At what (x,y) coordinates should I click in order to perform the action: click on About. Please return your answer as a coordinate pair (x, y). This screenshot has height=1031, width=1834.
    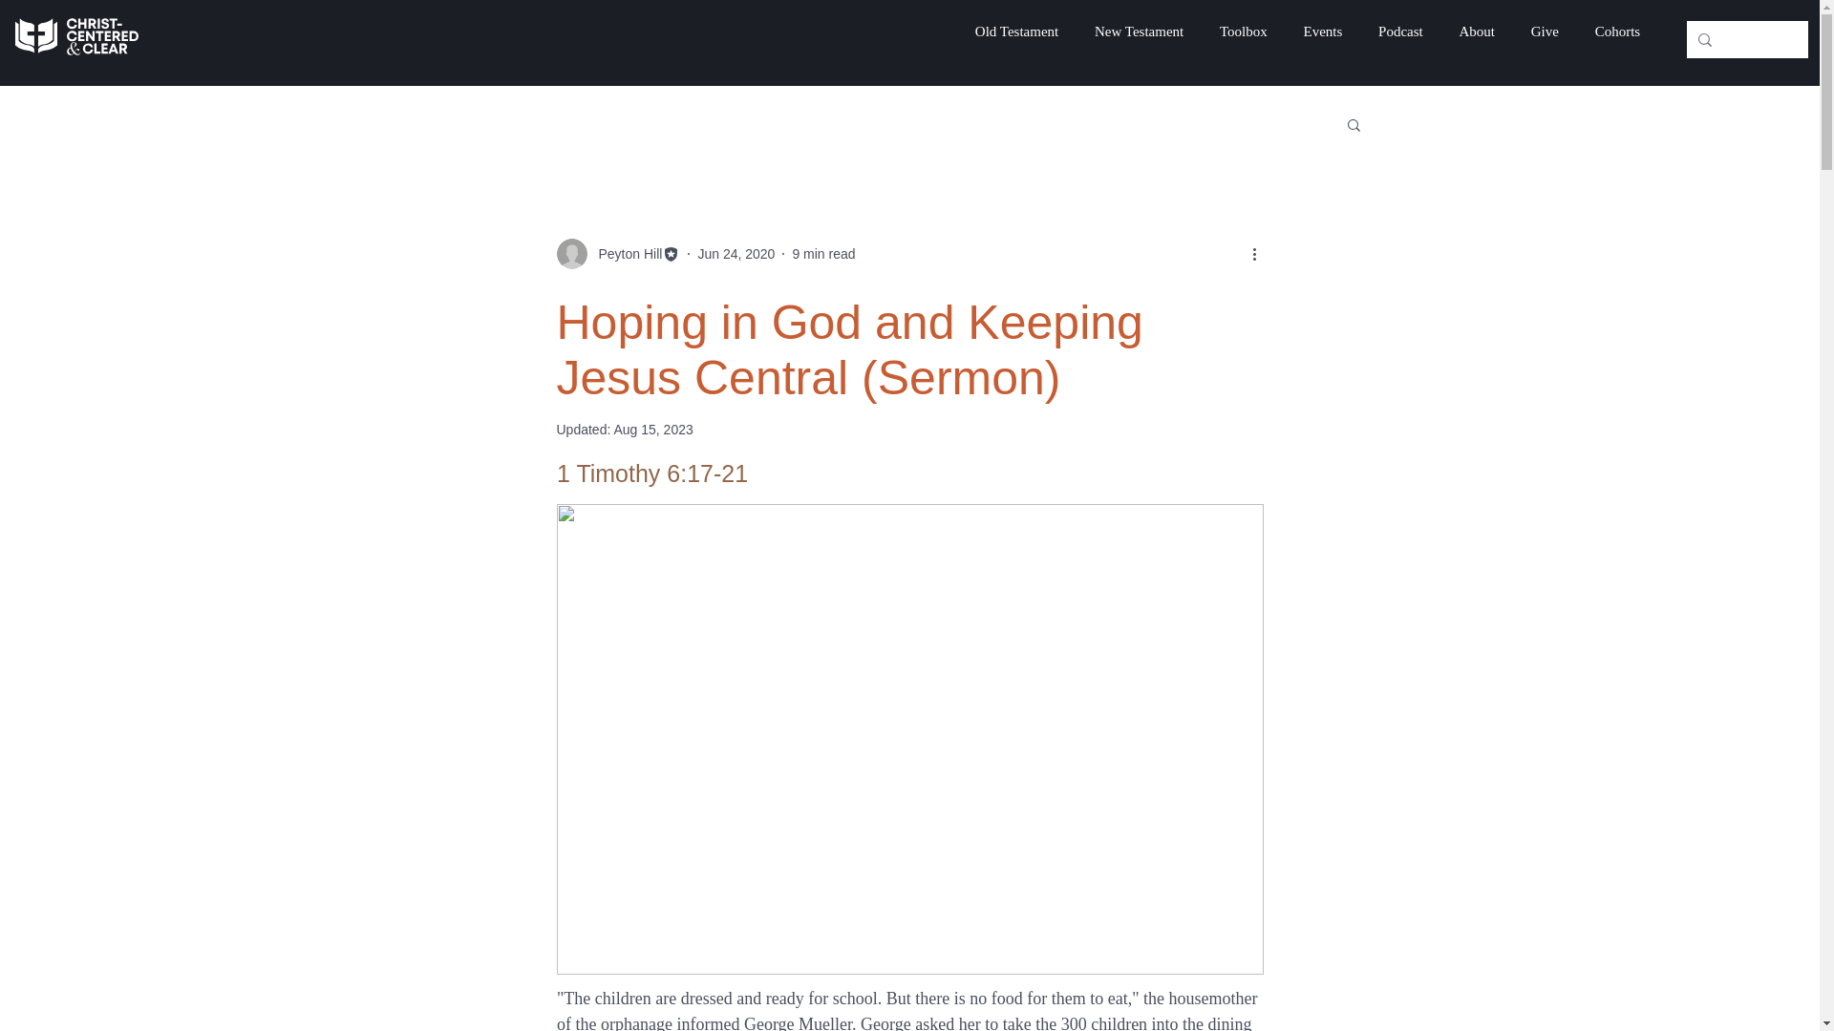
    Looking at the image, I should click on (1477, 32).